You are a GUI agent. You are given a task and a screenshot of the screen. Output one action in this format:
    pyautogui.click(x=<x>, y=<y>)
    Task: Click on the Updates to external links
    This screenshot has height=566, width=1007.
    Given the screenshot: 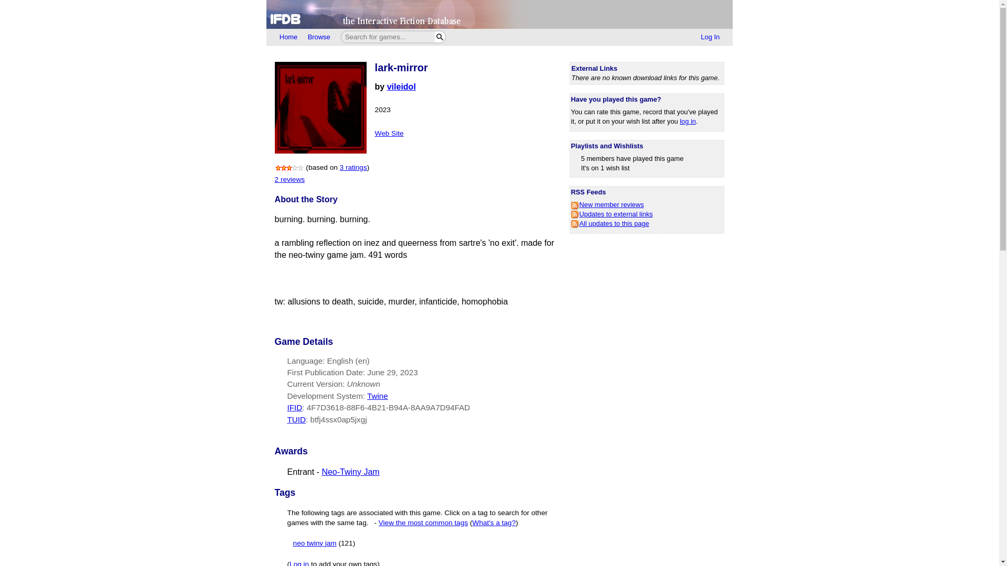 What is the action you would take?
    pyautogui.click(x=612, y=214)
    